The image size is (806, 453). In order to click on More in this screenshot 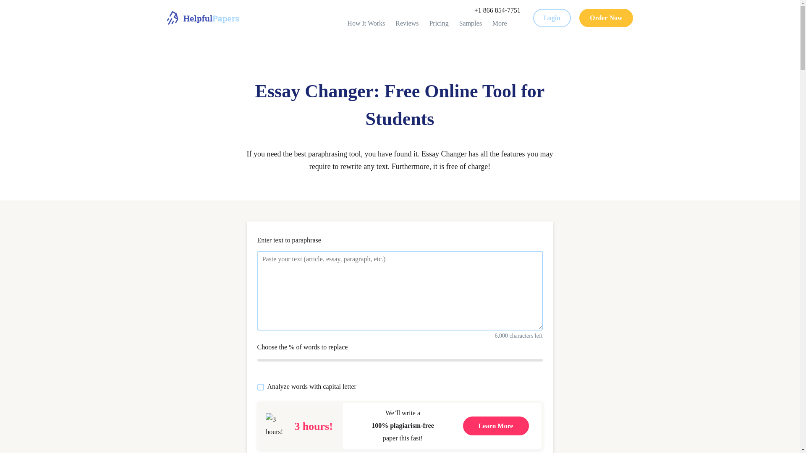, I will do `click(504, 23)`.